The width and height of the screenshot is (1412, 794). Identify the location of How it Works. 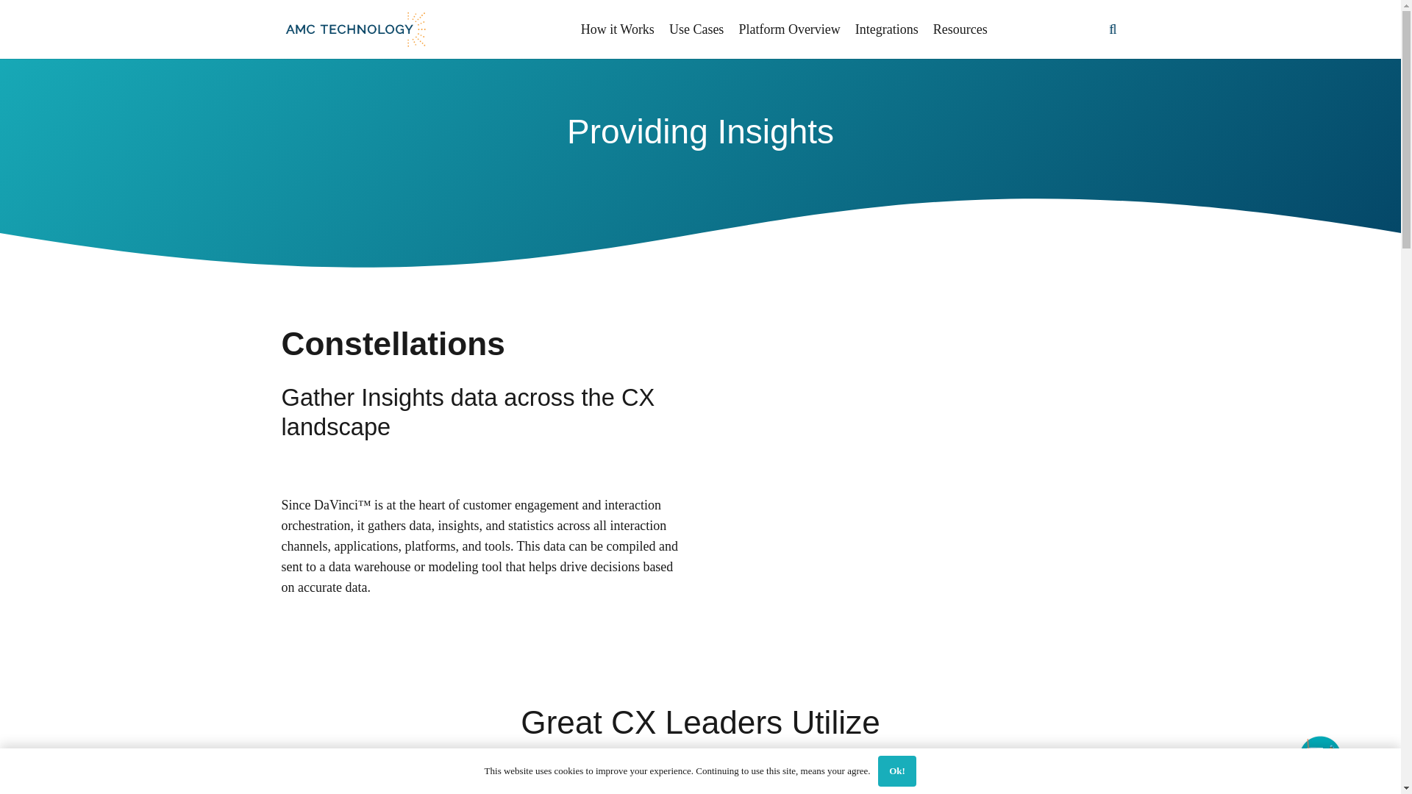
(618, 29).